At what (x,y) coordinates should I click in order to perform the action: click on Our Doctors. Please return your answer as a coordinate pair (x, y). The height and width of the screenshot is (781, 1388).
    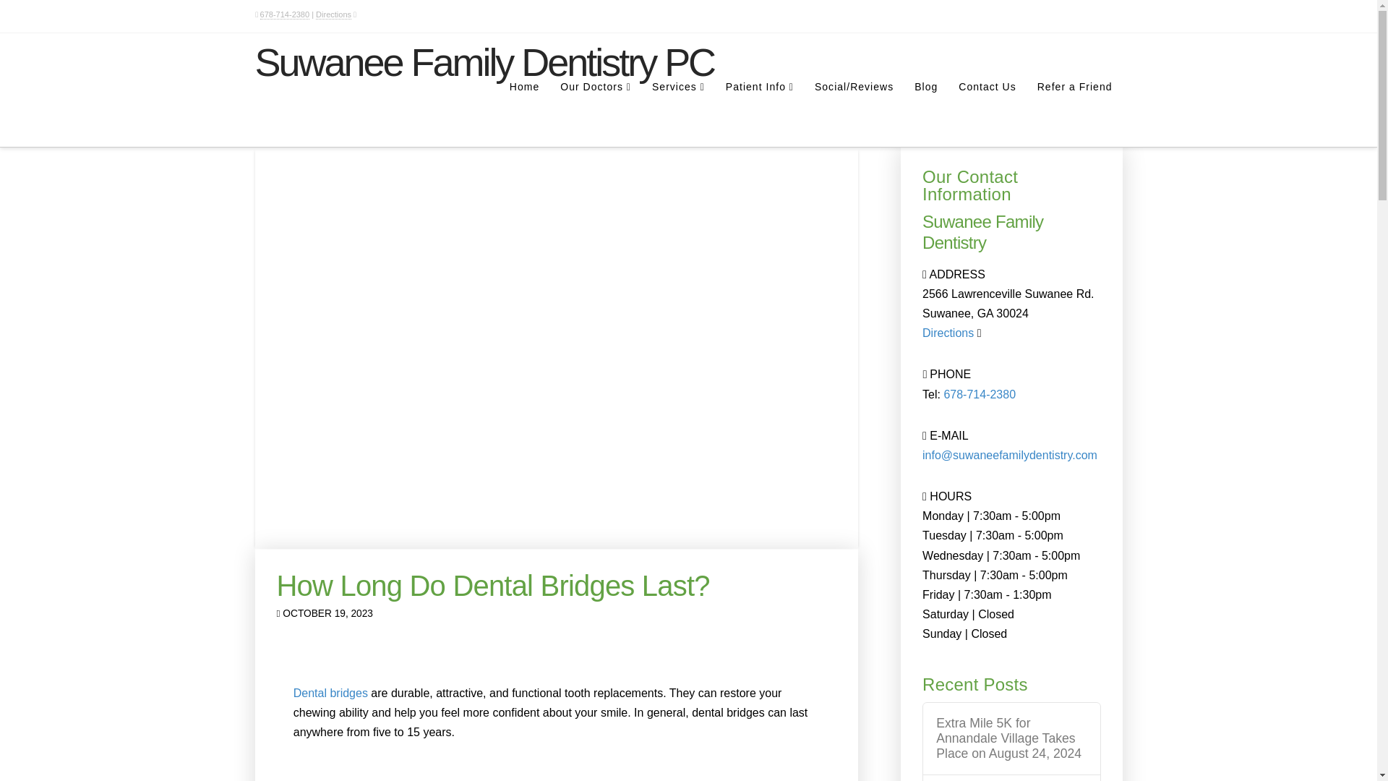
    Looking at the image, I should click on (596, 114).